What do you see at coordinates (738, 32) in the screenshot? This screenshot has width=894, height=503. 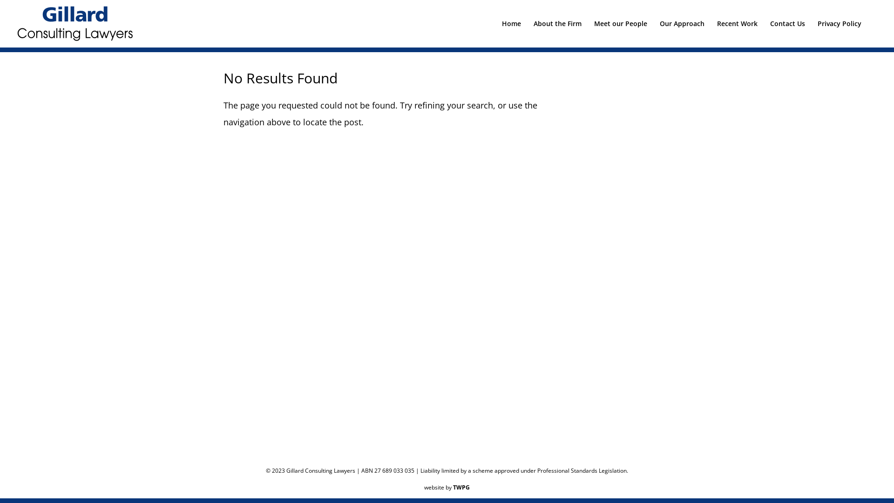 I see `Recent Work` at bounding box center [738, 32].